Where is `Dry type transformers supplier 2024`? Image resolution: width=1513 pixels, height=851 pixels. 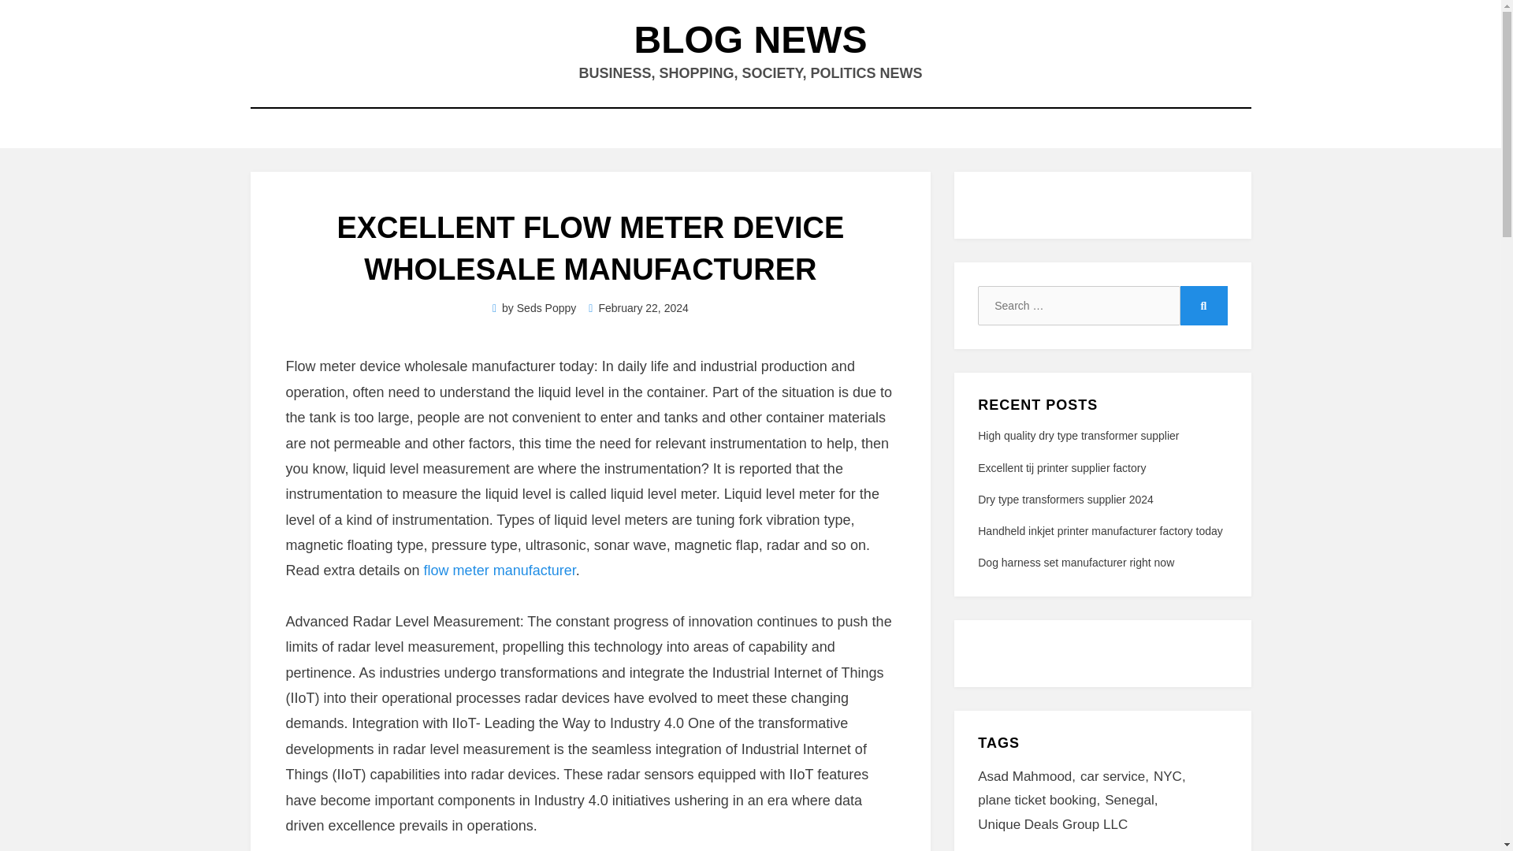 Dry type transformers supplier 2024 is located at coordinates (1065, 500).